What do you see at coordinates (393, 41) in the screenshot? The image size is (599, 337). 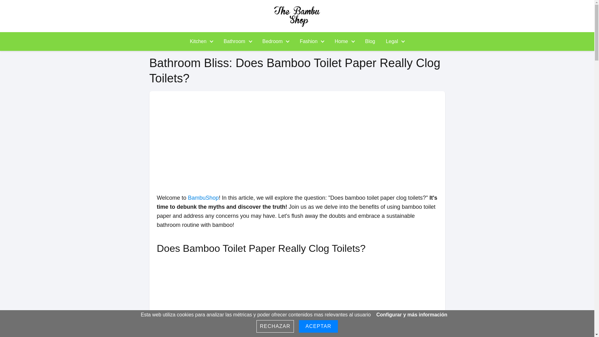 I see `Legal` at bounding box center [393, 41].